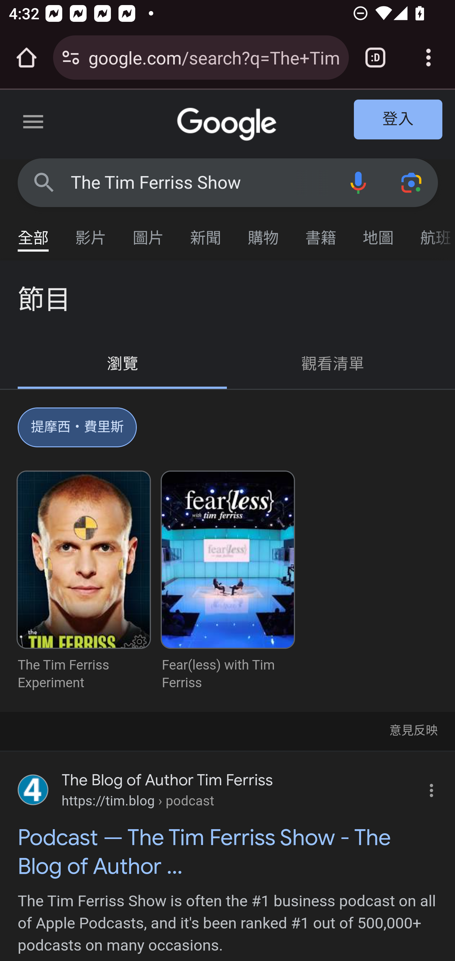  What do you see at coordinates (412, 182) in the screenshot?
I see `使用相機或相片搜尋` at bounding box center [412, 182].